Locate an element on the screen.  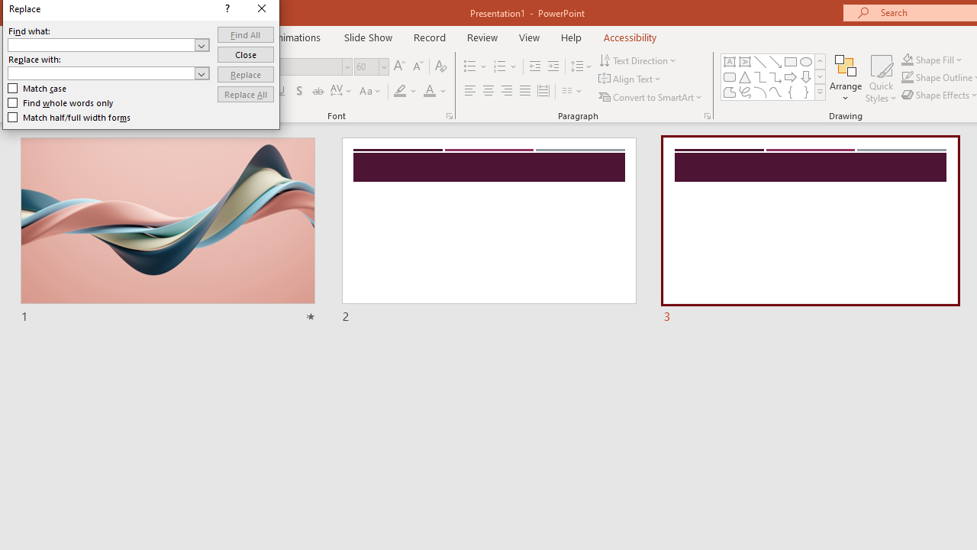
Text Direction is located at coordinates (638, 60).